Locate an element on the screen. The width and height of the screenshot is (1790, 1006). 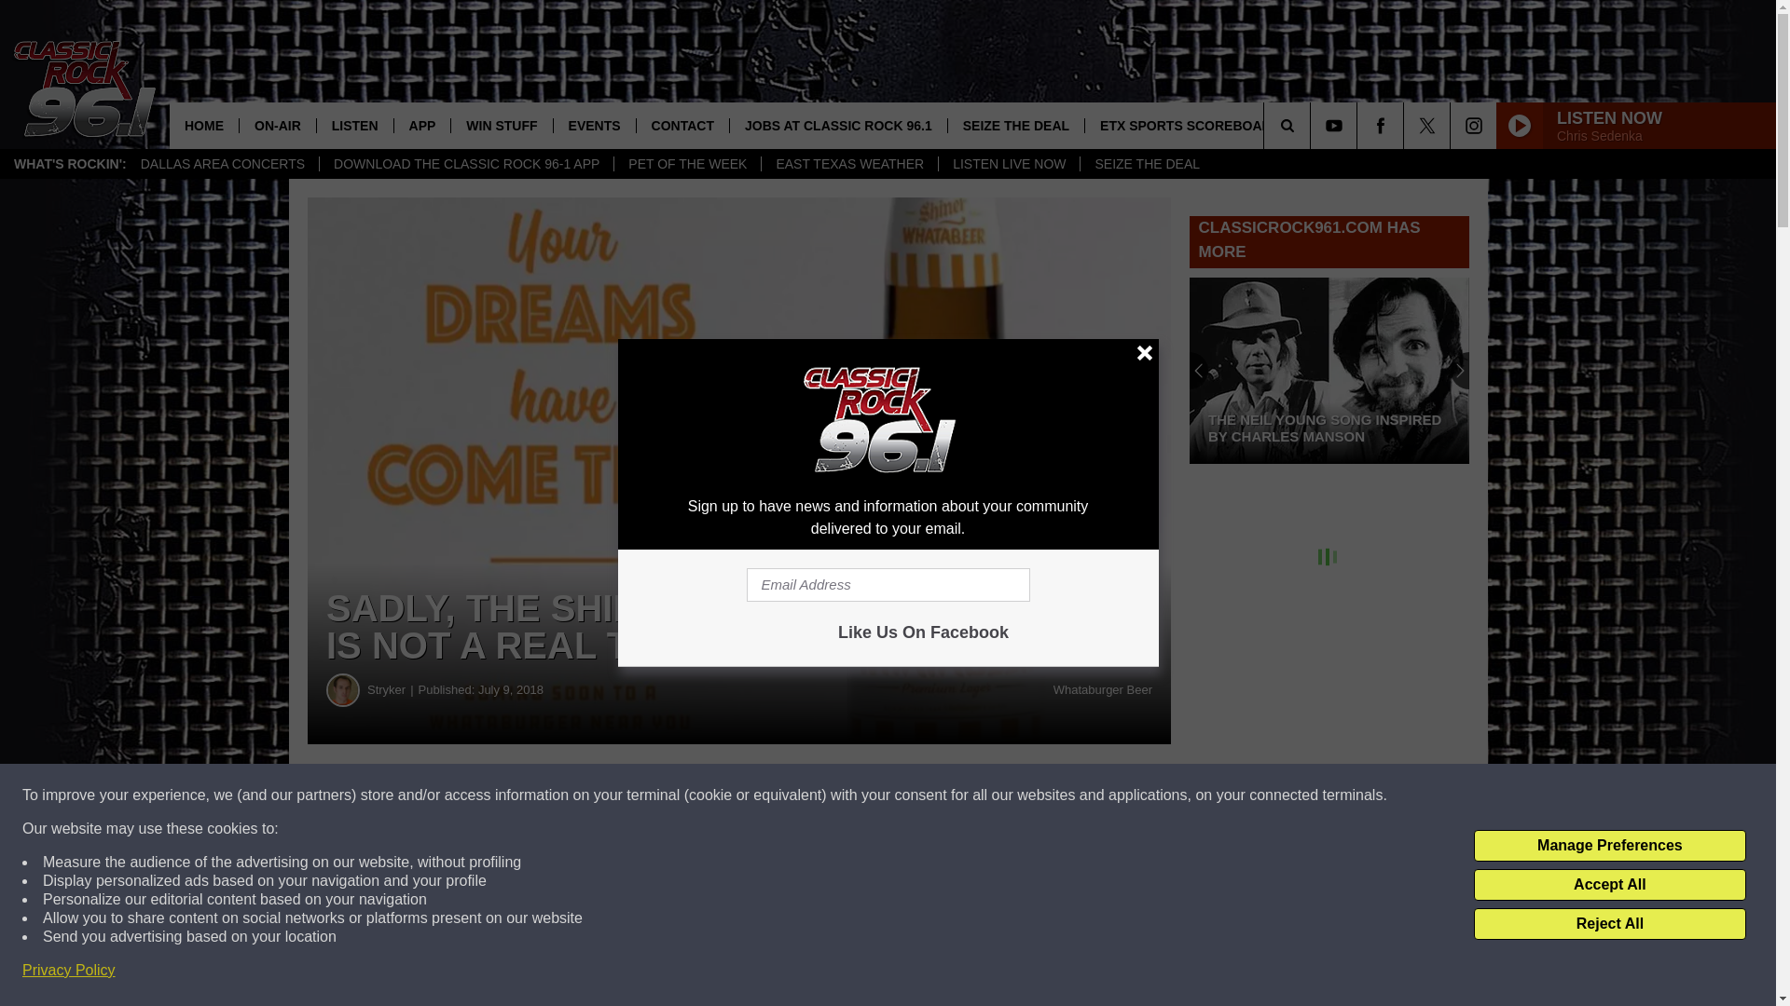
Manage Preferences is located at coordinates (1609, 846).